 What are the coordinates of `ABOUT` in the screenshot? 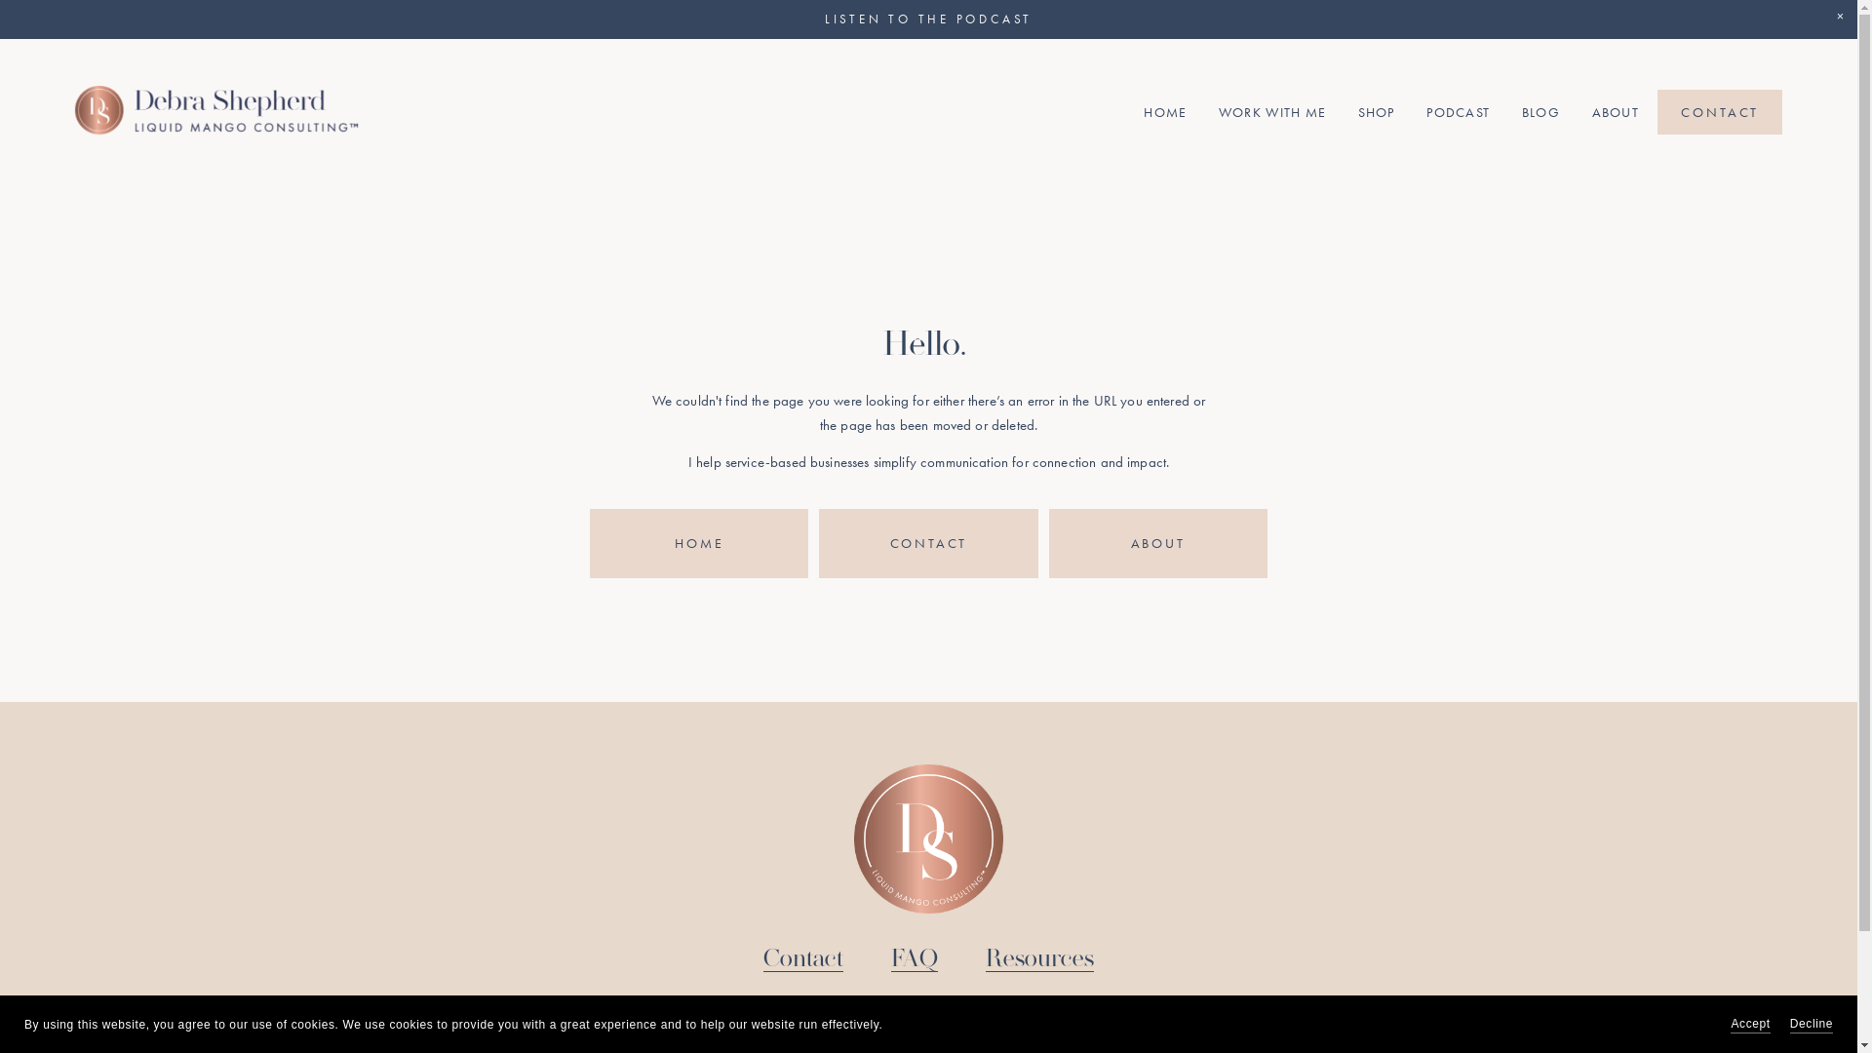 It's located at (1616, 113).